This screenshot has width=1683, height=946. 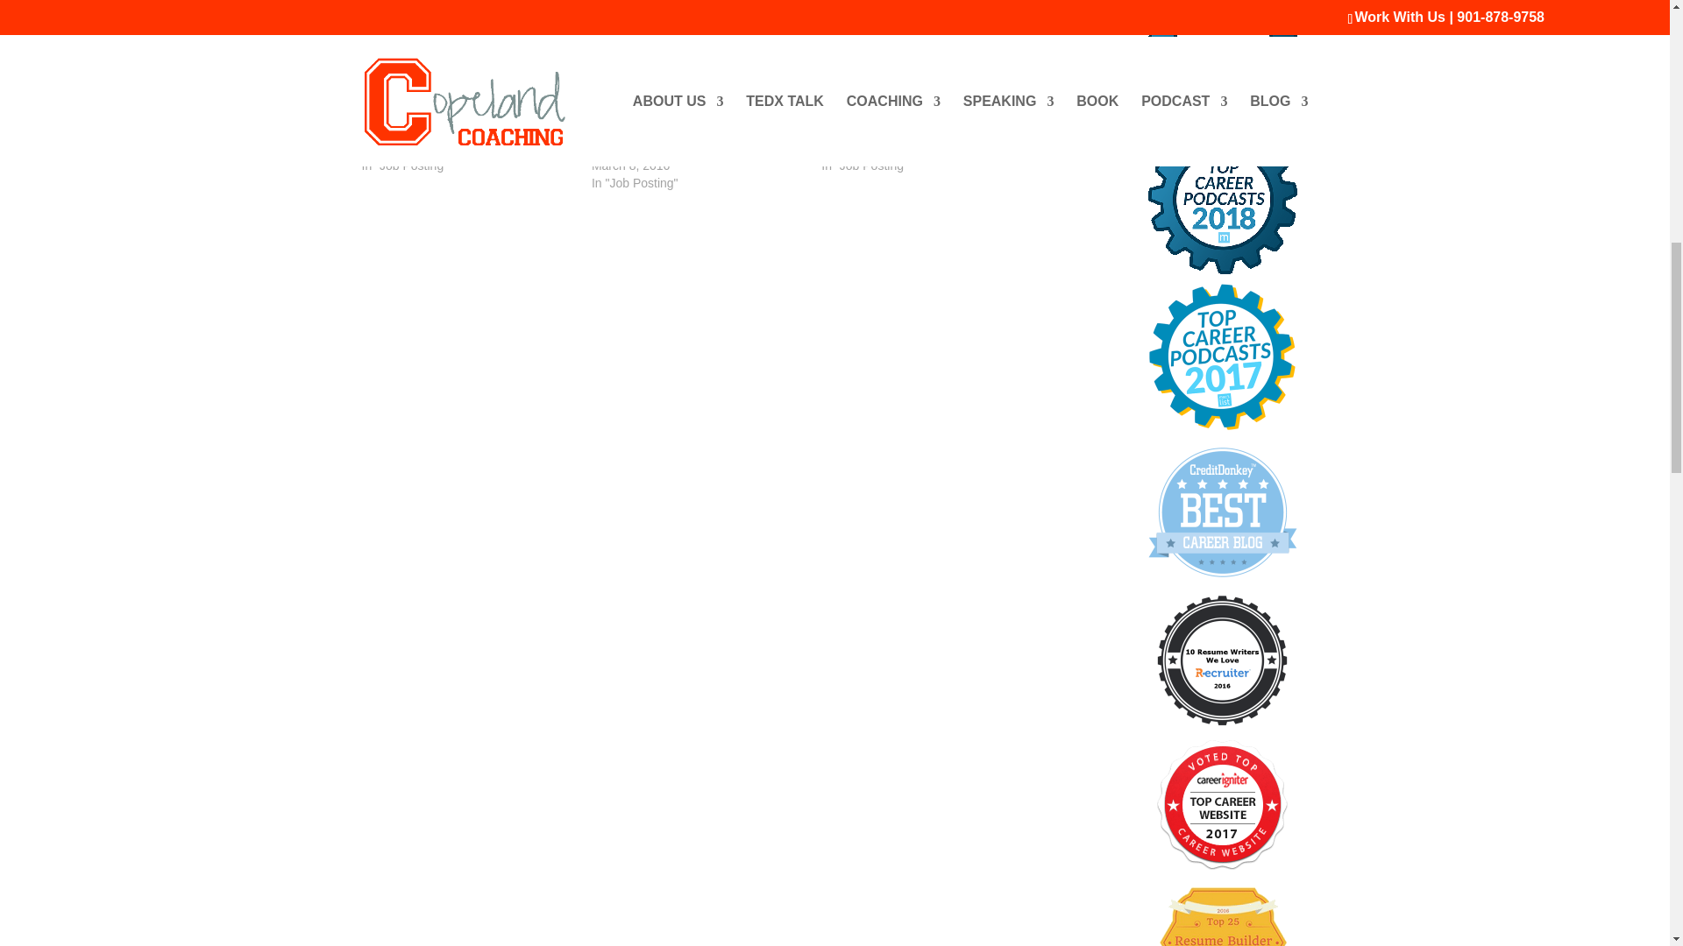 I want to click on Click to share on LinkedIn, so click(x=409, y=13).